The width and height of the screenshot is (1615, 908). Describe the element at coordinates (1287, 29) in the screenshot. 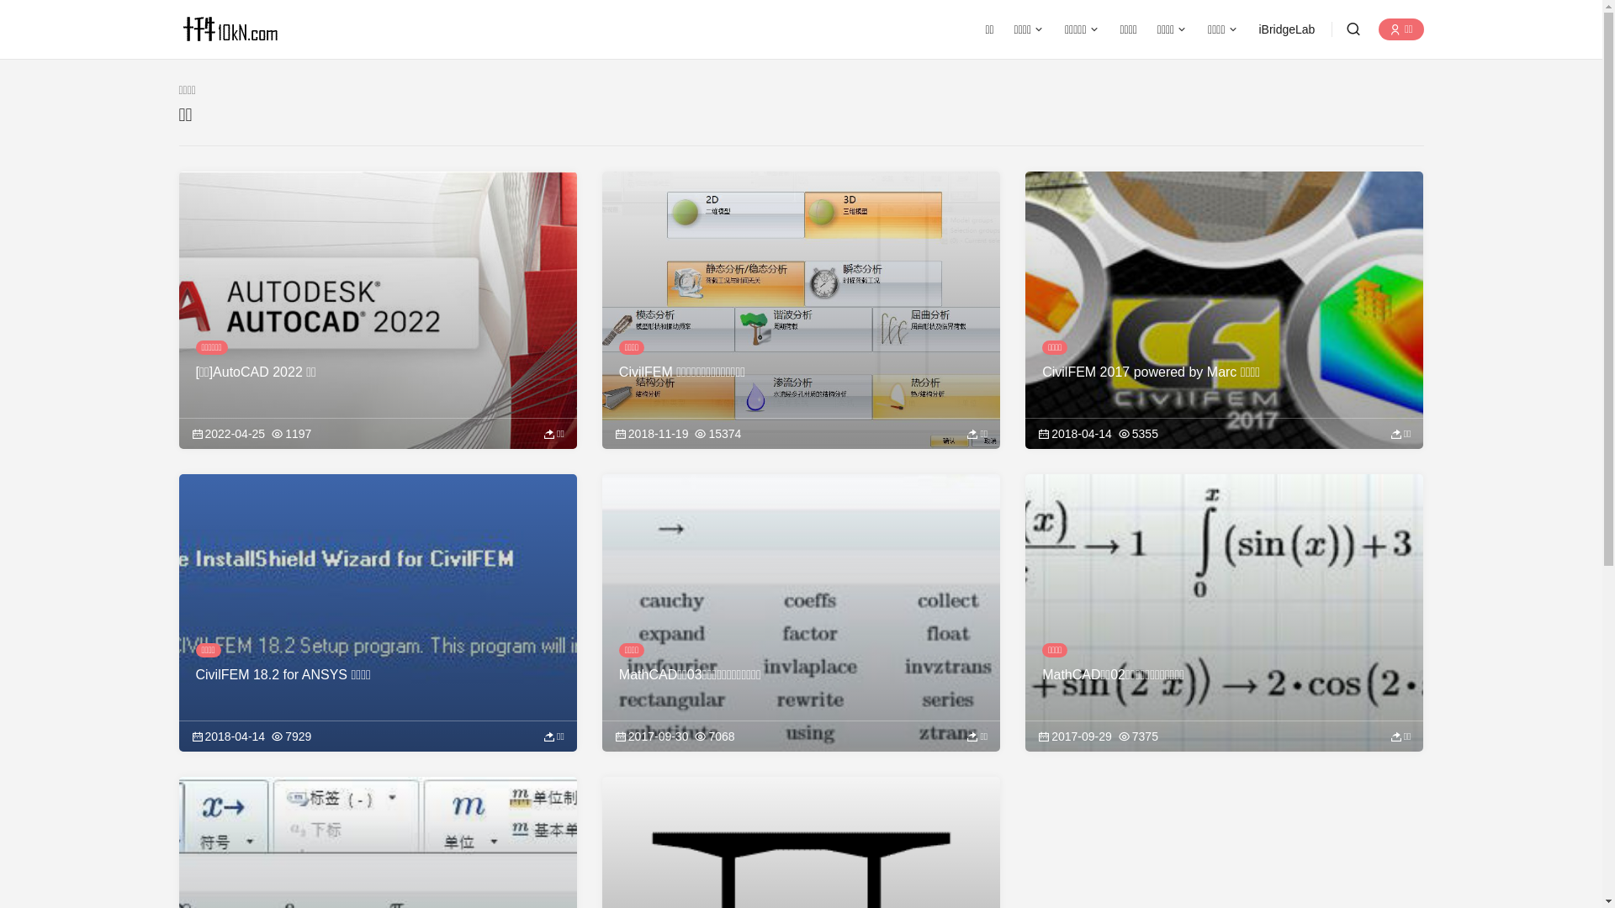

I see `iBridgeLab` at that location.